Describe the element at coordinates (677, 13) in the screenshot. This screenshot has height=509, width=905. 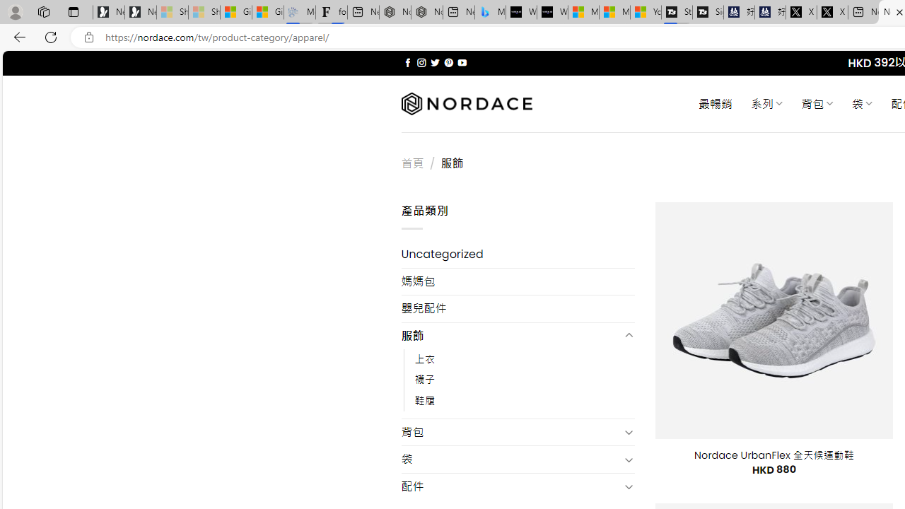
I see `Streaming Coverage | T3` at that location.